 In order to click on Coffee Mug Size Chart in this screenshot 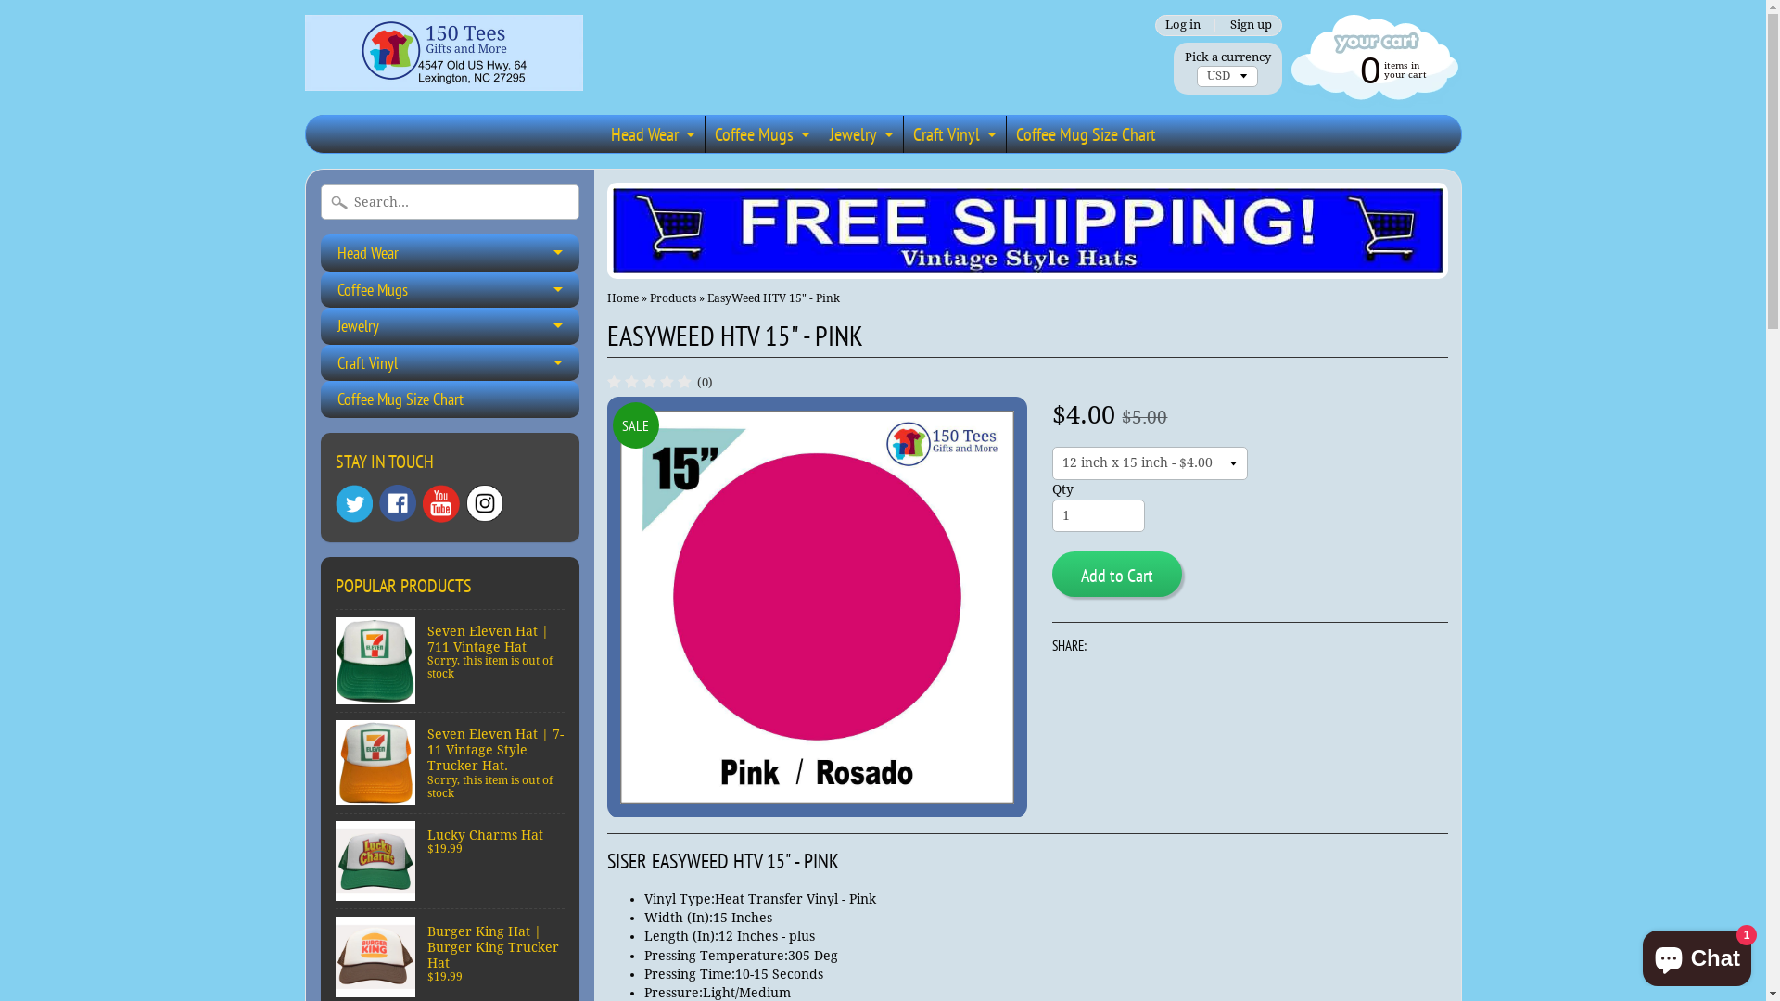, I will do `click(1087, 134)`.